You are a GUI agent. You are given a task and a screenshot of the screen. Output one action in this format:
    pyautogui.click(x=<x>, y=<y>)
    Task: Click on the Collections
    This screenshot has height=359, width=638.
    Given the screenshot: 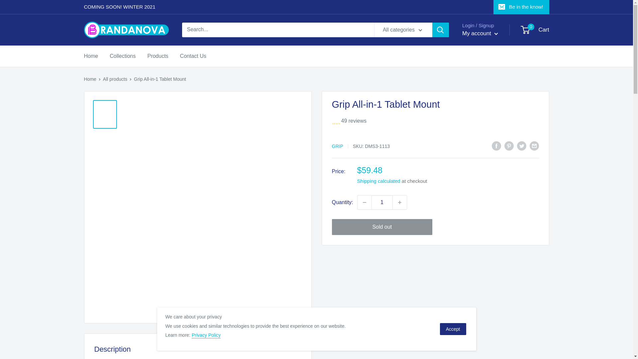 What is the action you would take?
    pyautogui.click(x=193, y=56)
    